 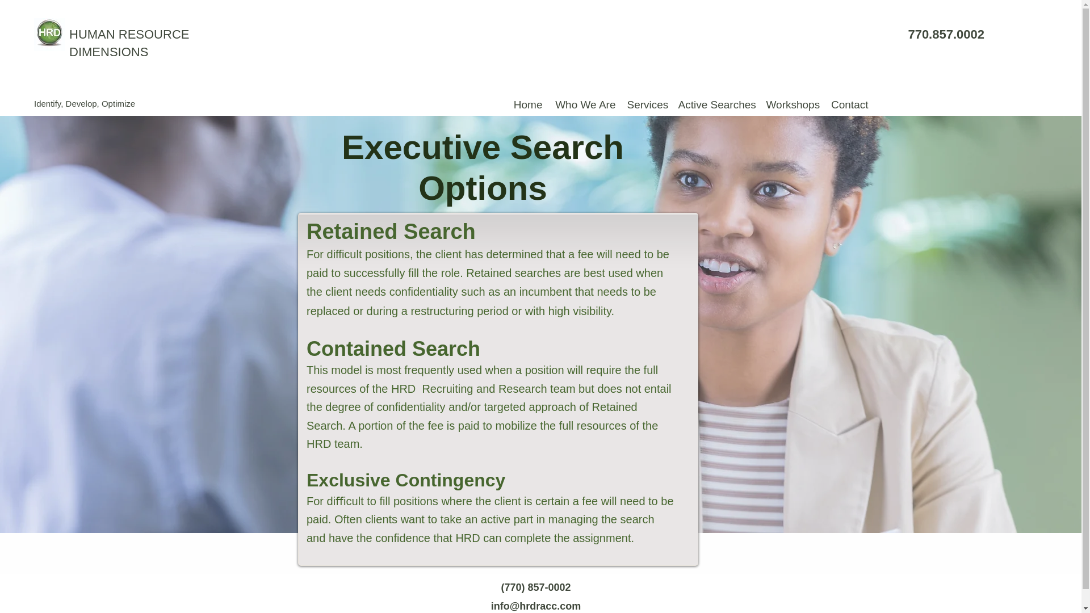 I want to click on Workshops, so click(x=793, y=104).